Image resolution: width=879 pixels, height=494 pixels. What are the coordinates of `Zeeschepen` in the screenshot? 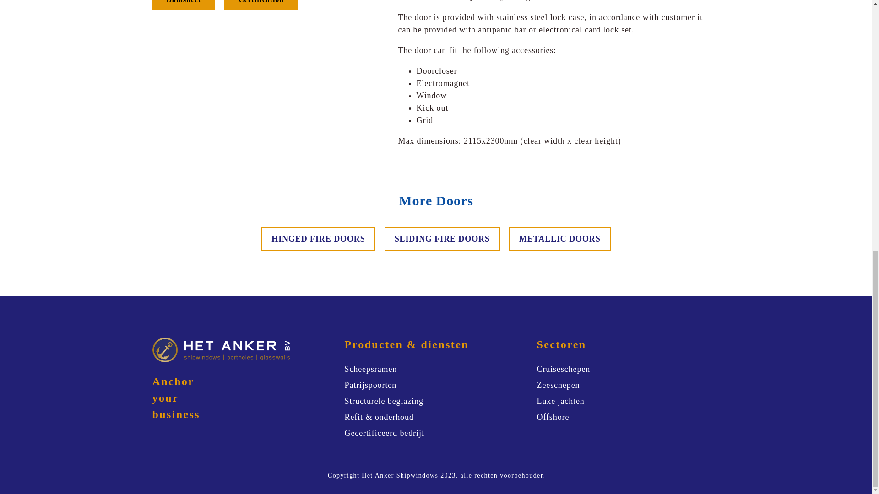 It's located at (558, 385).